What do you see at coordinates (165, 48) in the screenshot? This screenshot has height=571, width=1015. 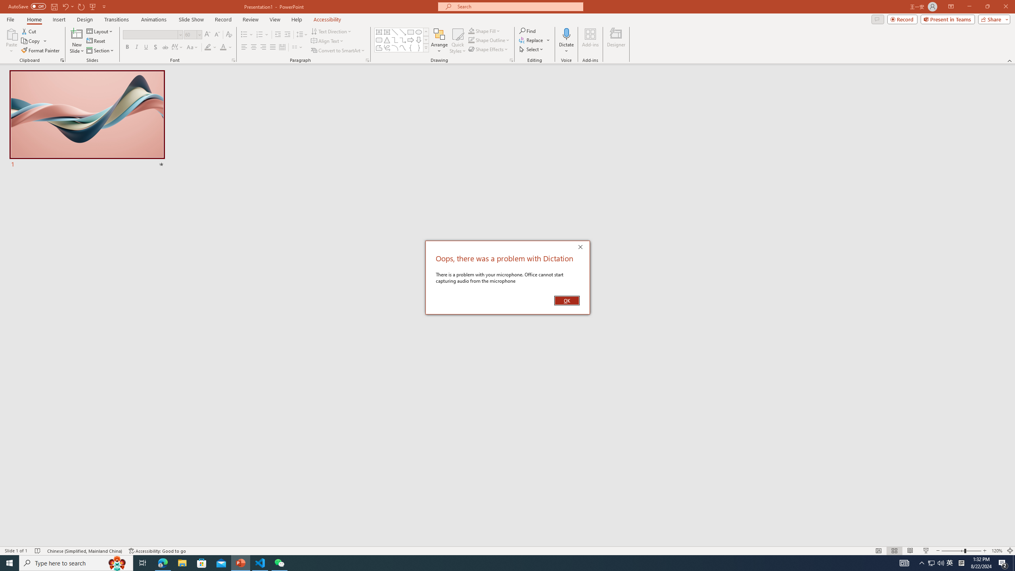 I see `Strikethrough` at bounding box center [165, 48].